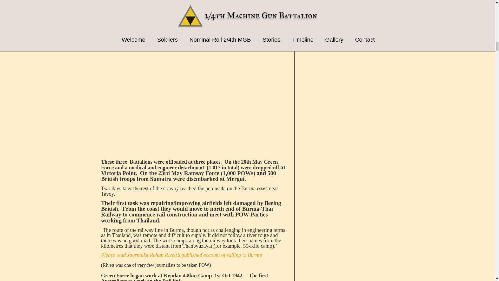 Image resolution: width=499 pixels, height=281 pixels. I want to click on Page 2, so click(194, 238).